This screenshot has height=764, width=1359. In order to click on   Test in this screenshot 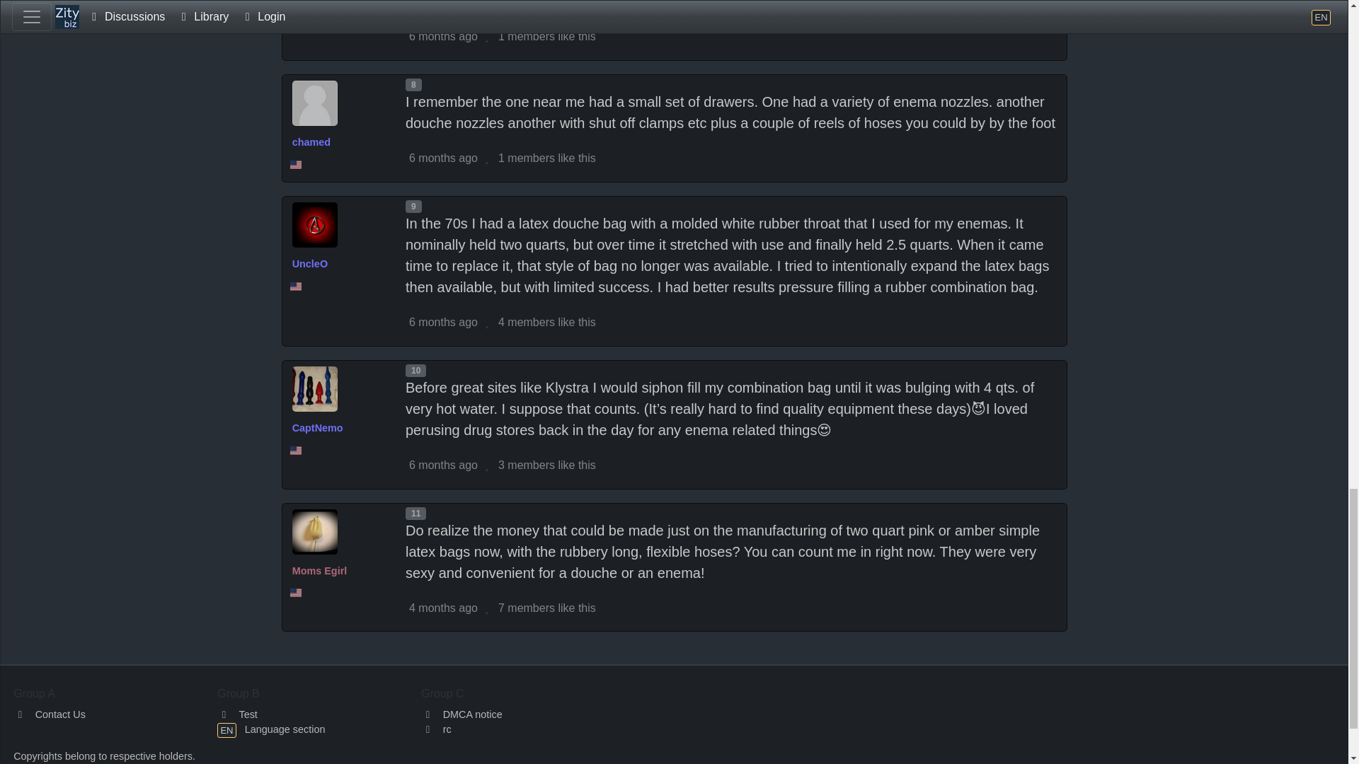, I will do `click(238, 714)`.